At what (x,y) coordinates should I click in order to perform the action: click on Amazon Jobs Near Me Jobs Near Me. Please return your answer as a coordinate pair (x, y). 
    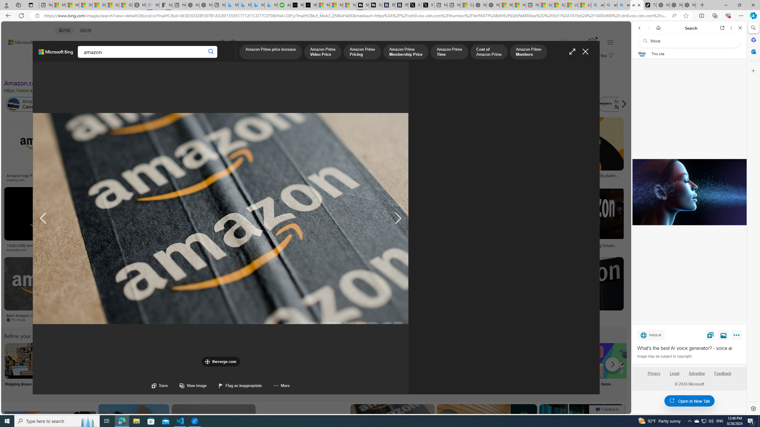
    Looking at the image, I should click on (179, 368).